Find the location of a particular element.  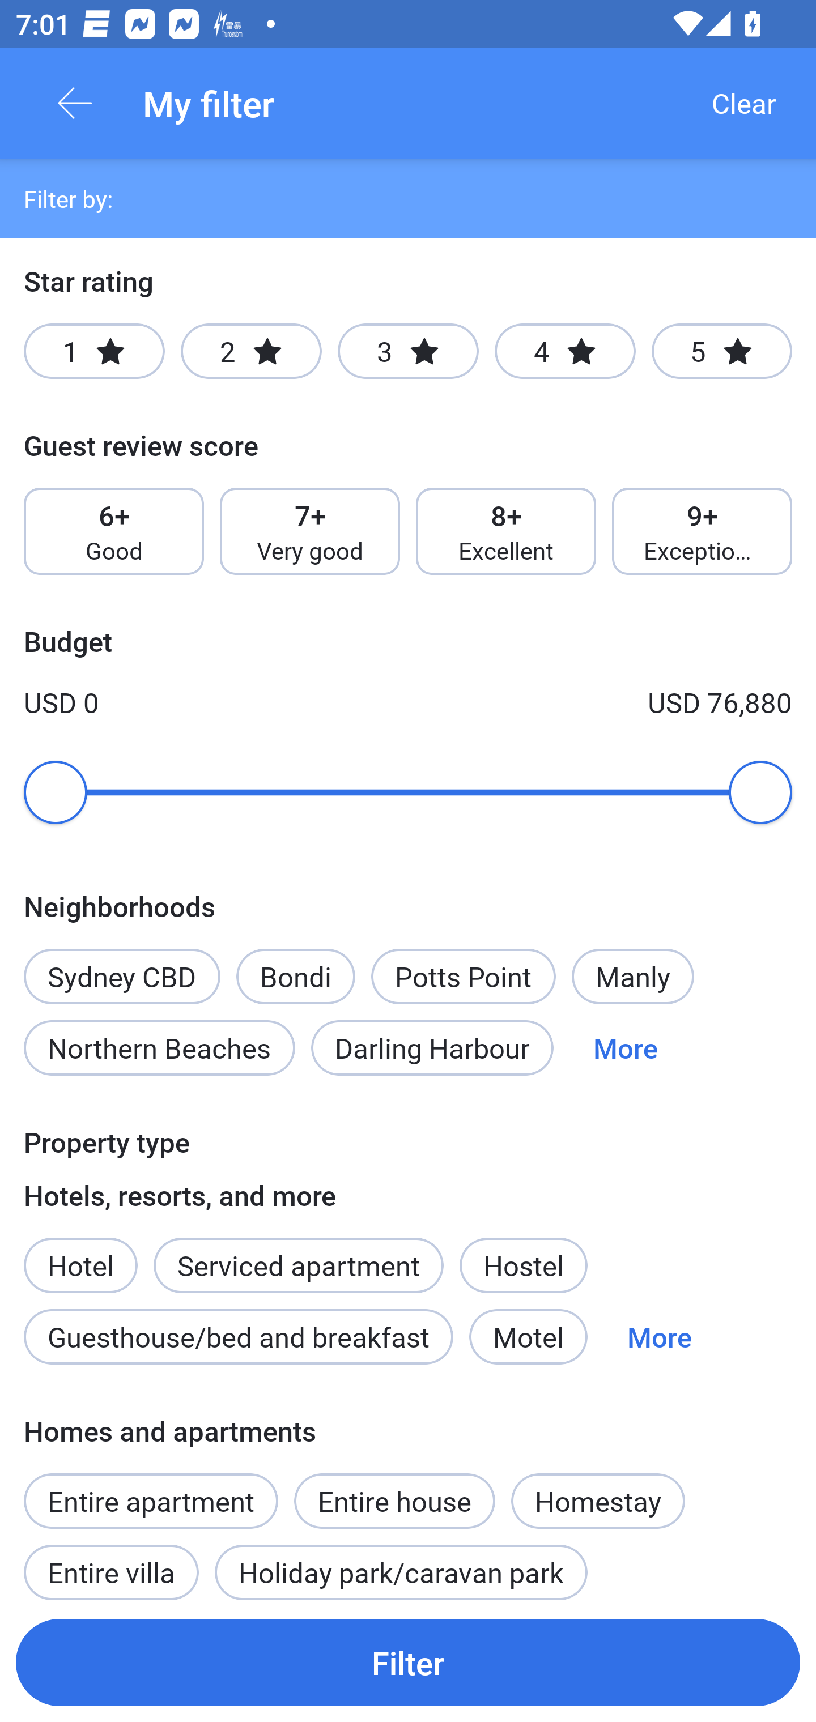

Bondi is located at coordinates (296, 976).